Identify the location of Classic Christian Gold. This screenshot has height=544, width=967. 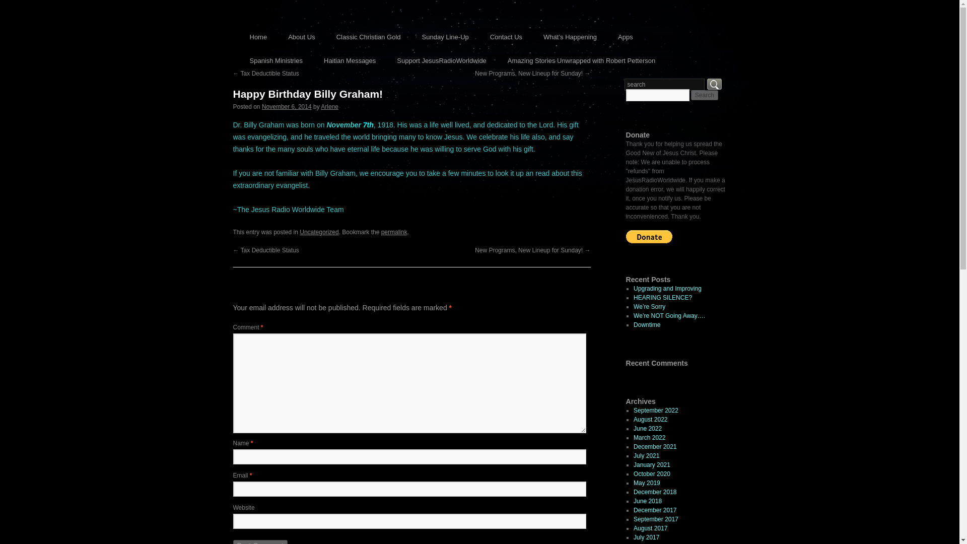
(369, 37).